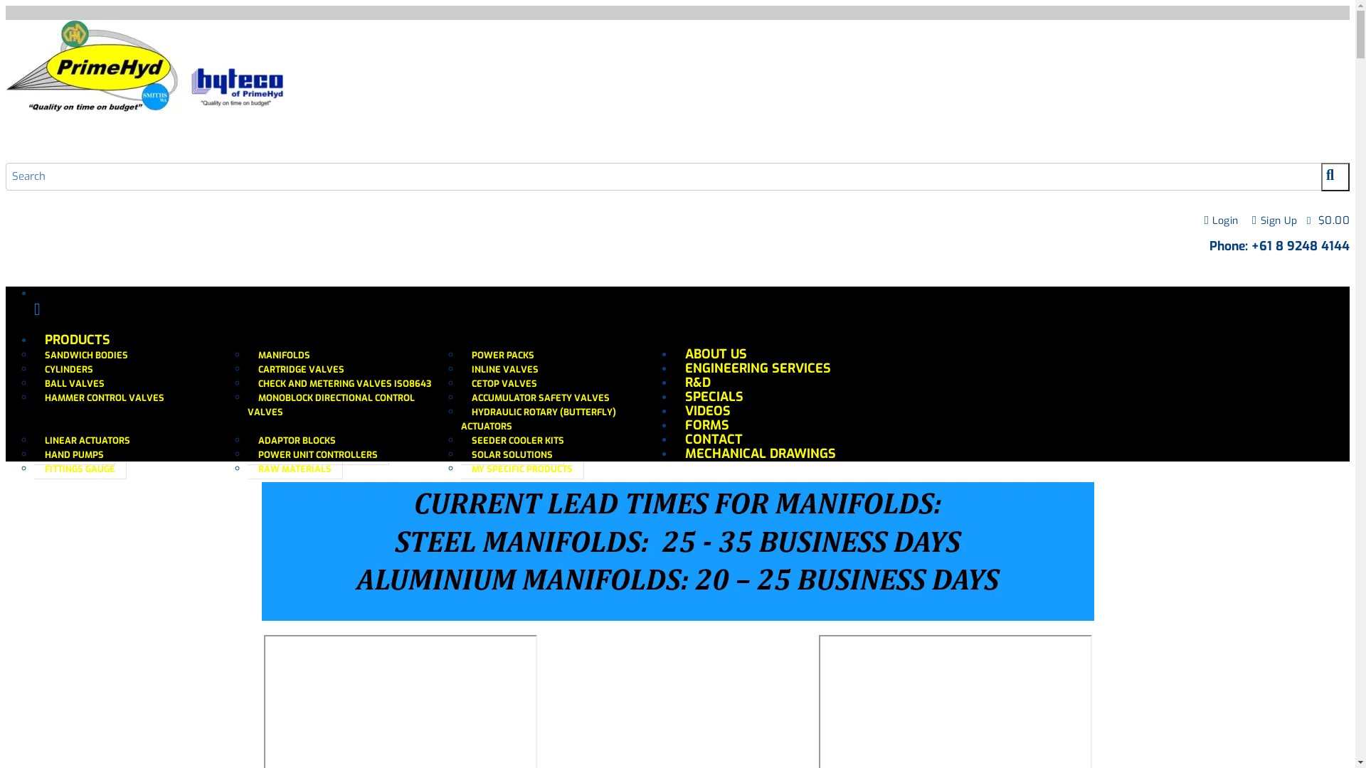 Image resolution: width=1366 pixels, height=768 pixels. Describe the element at coordinates (75, 384) in the screenshot. I see `BALL VALVES` at that location.